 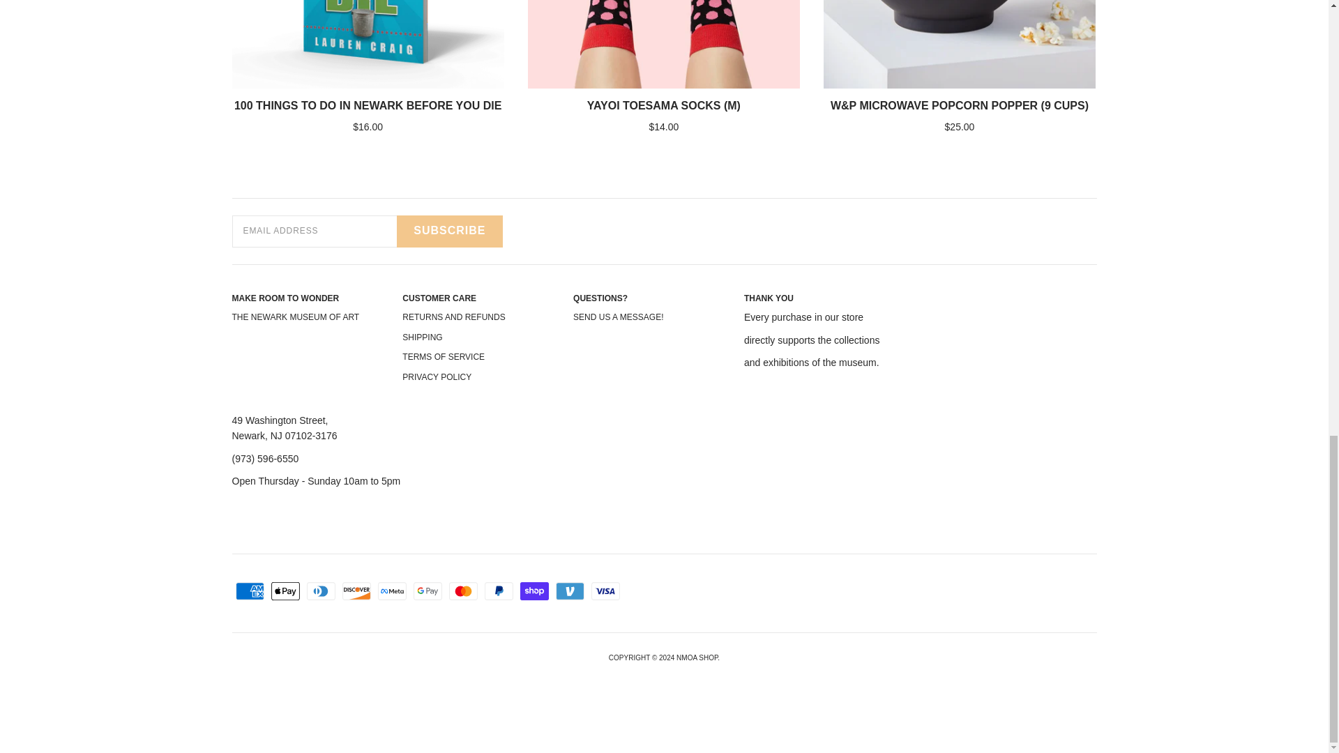 I want to click on American Express, so click(x=250, y=591).